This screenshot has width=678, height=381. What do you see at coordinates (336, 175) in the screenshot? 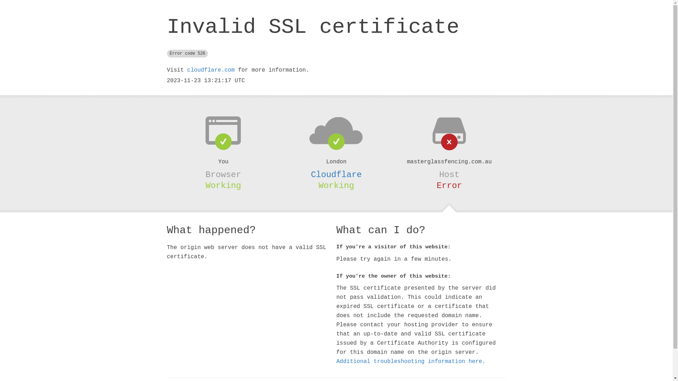
I see `Cloudflare` at bounding box center [336, 175].